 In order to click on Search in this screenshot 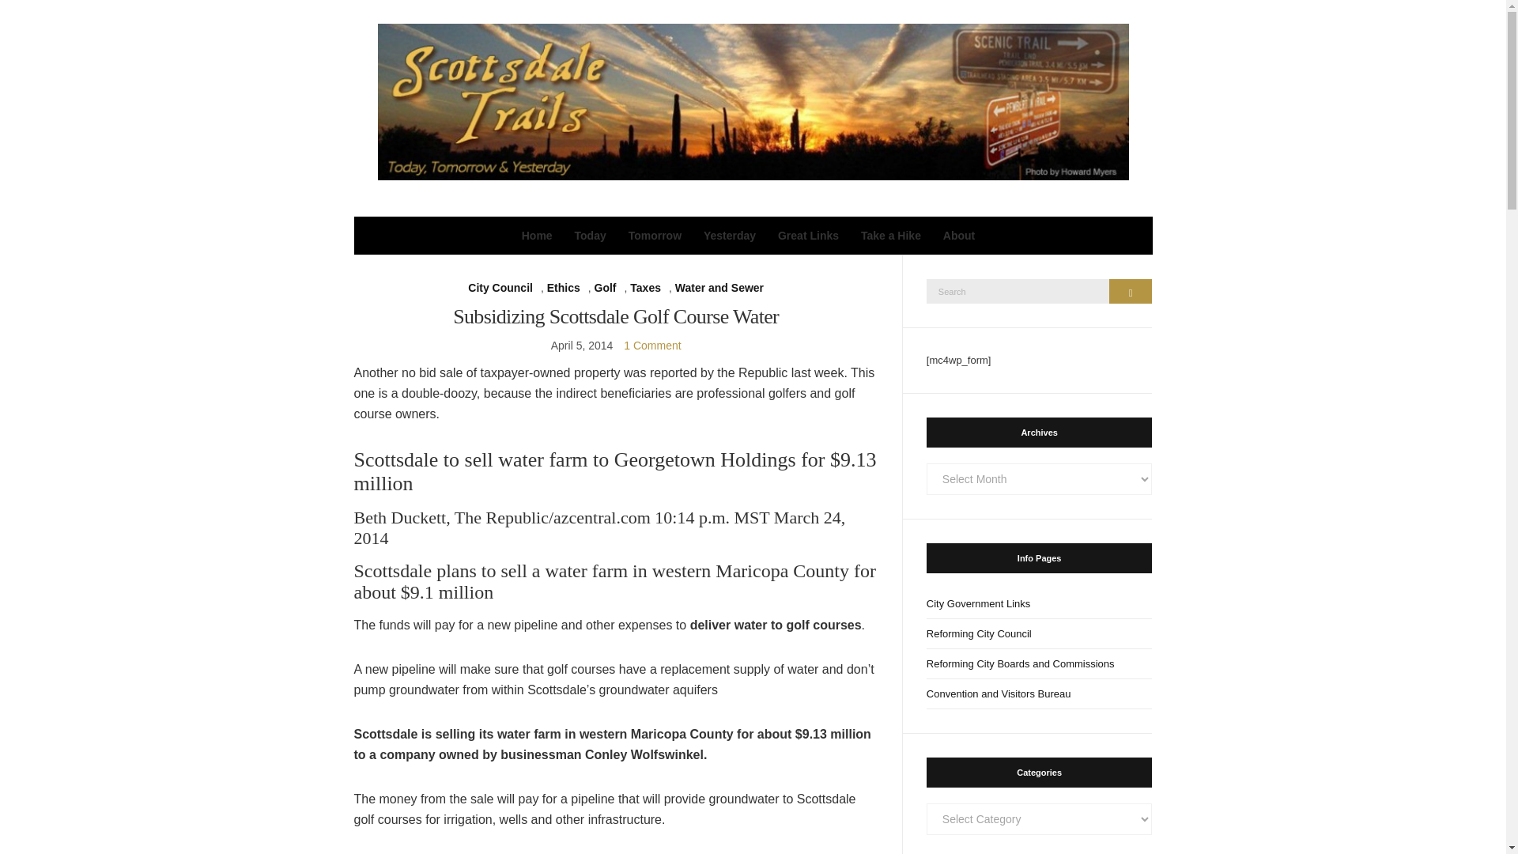, I will do `click(1131, 291)`.